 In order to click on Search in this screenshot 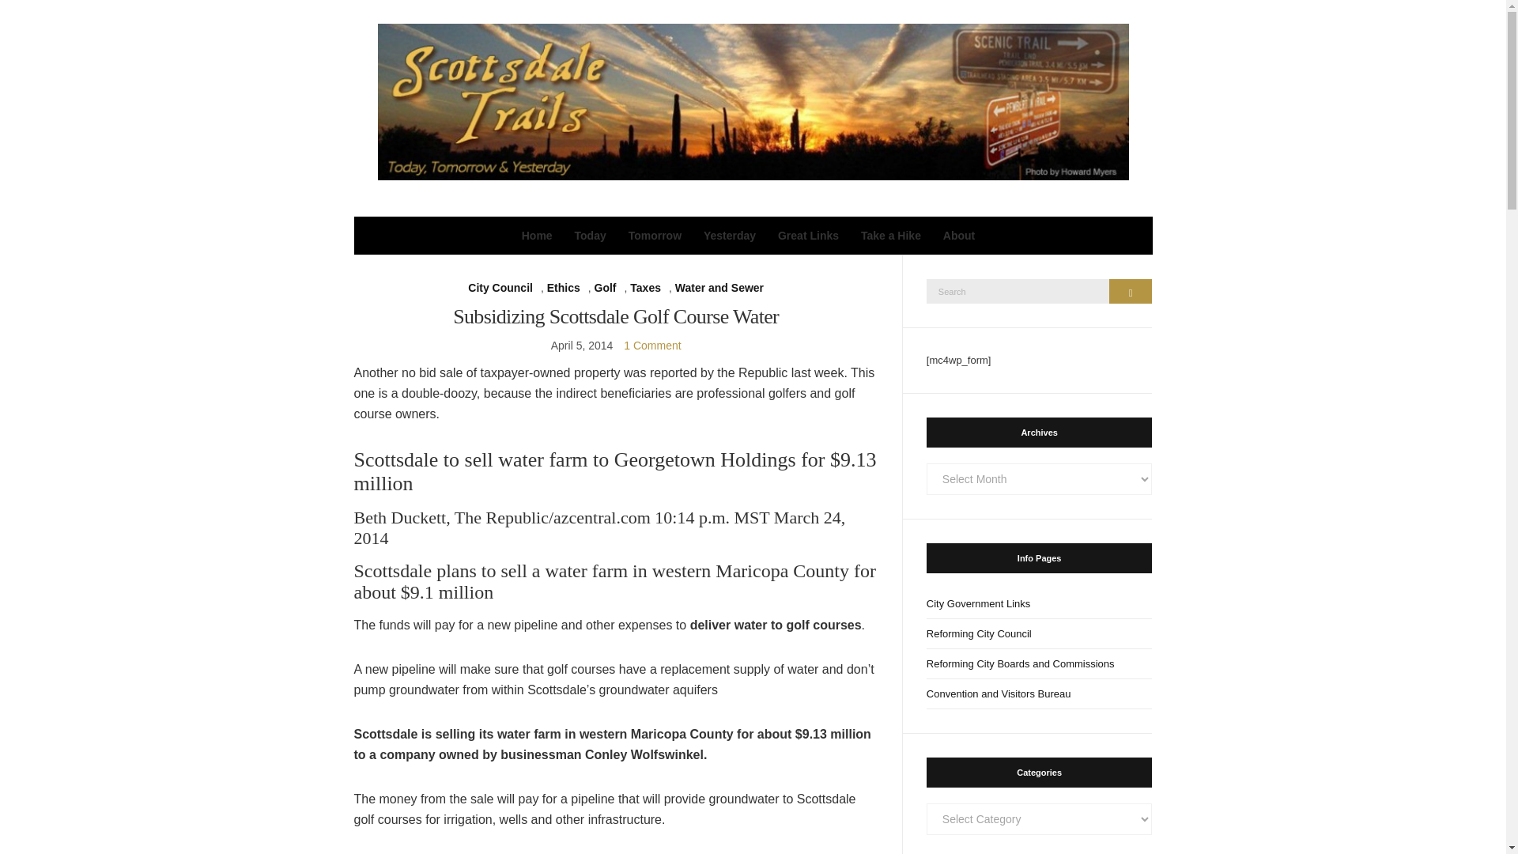, I will do `click(1131, 291)`.